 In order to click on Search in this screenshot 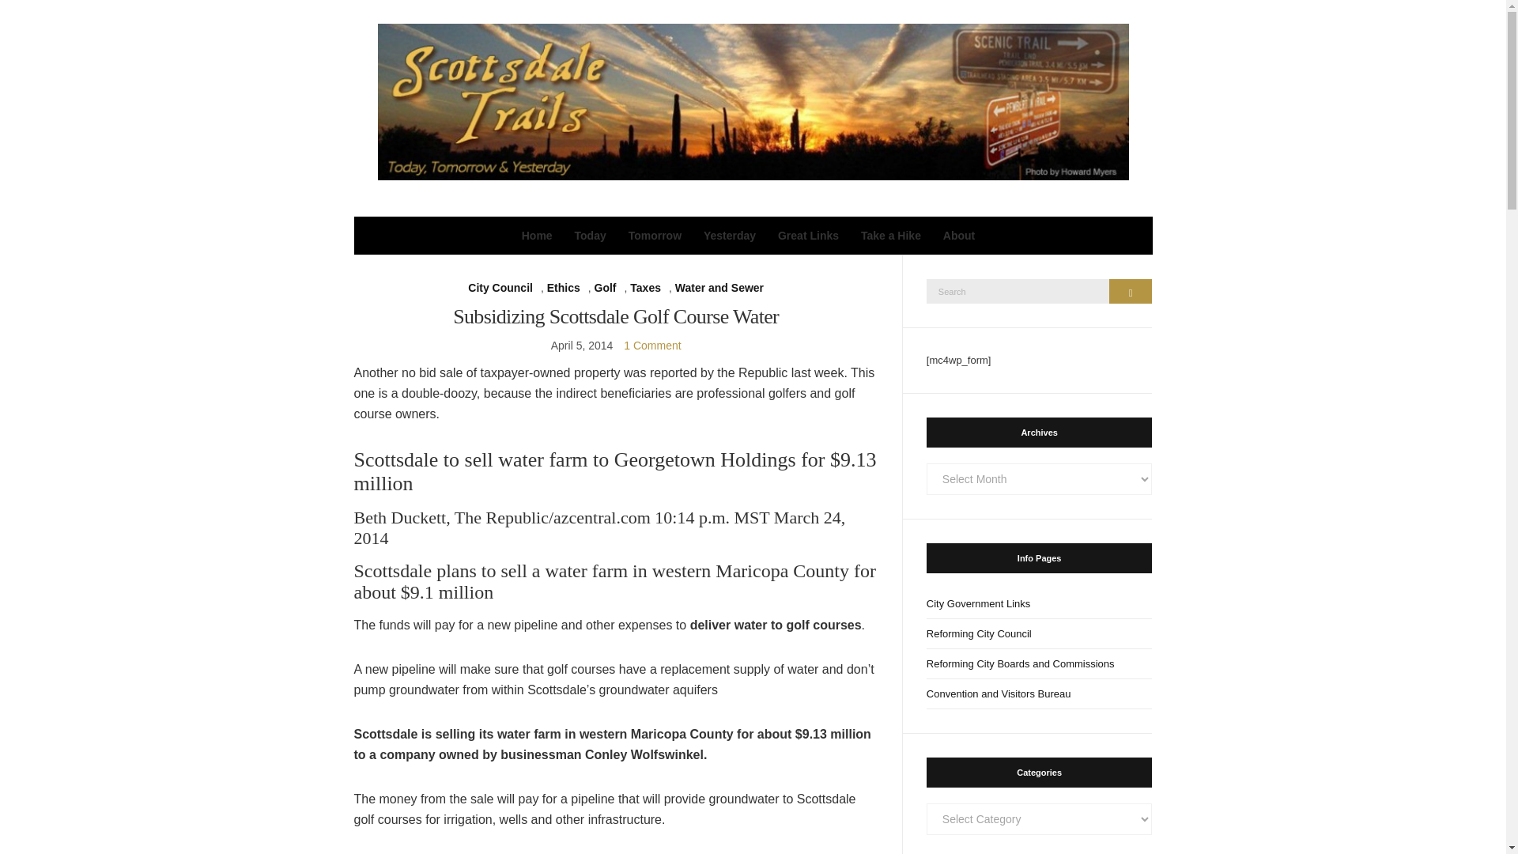, I will do `click(1131, 291)`.